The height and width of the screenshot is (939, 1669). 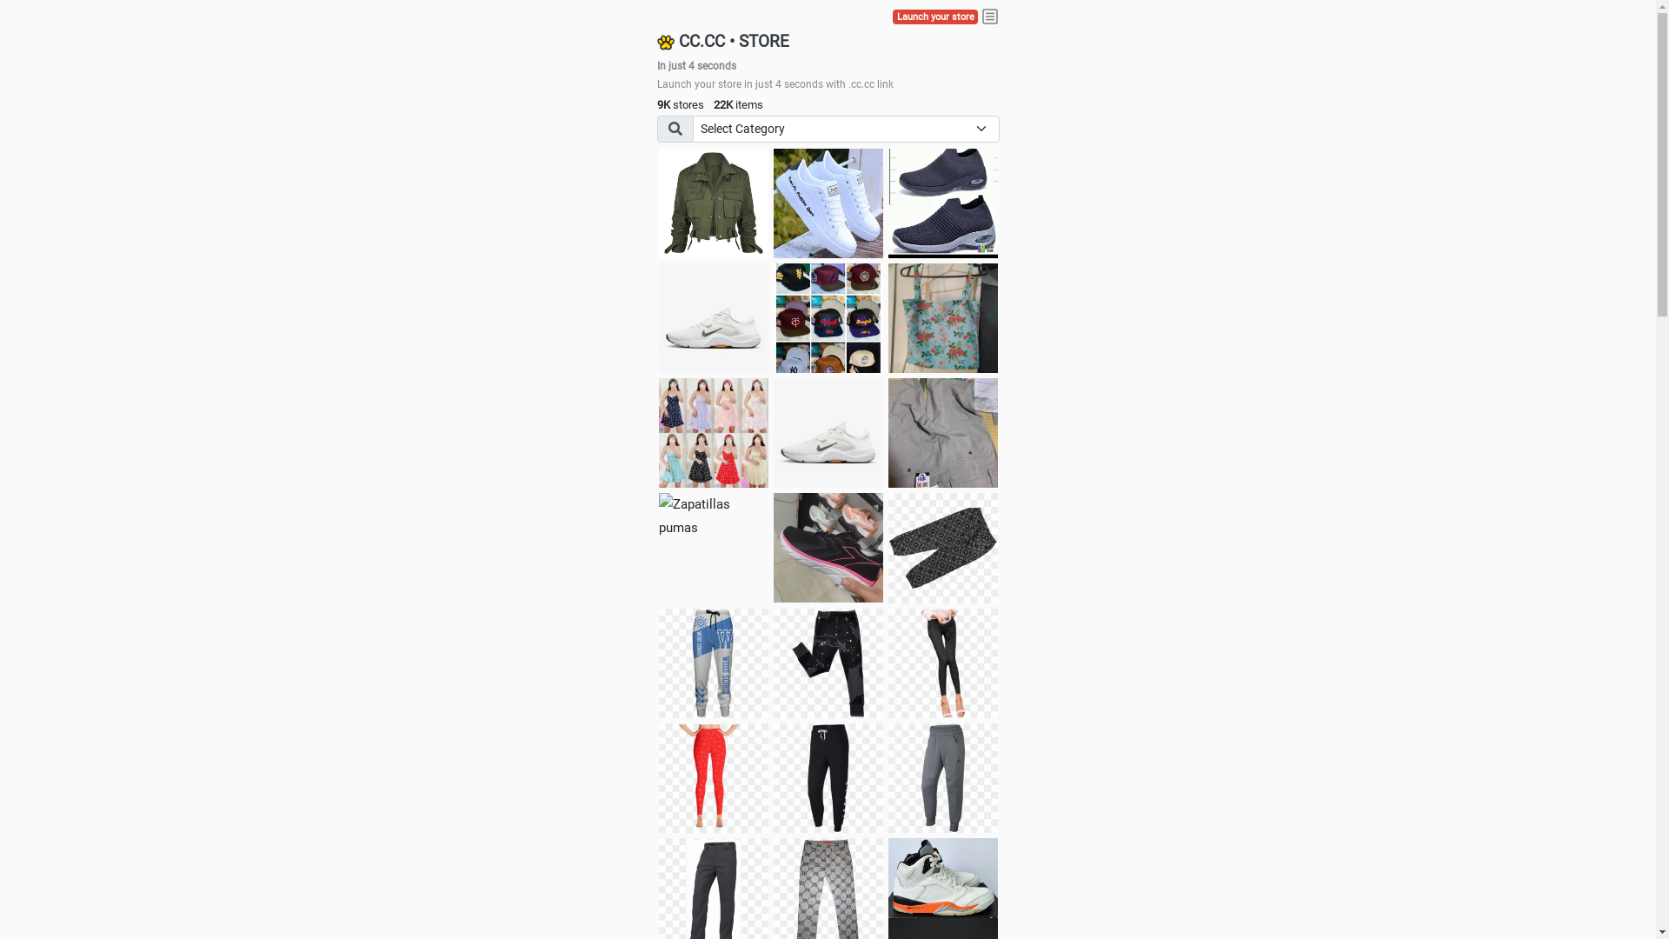 I want to click on Zapatillas pumas, so click(x=714, y=516).